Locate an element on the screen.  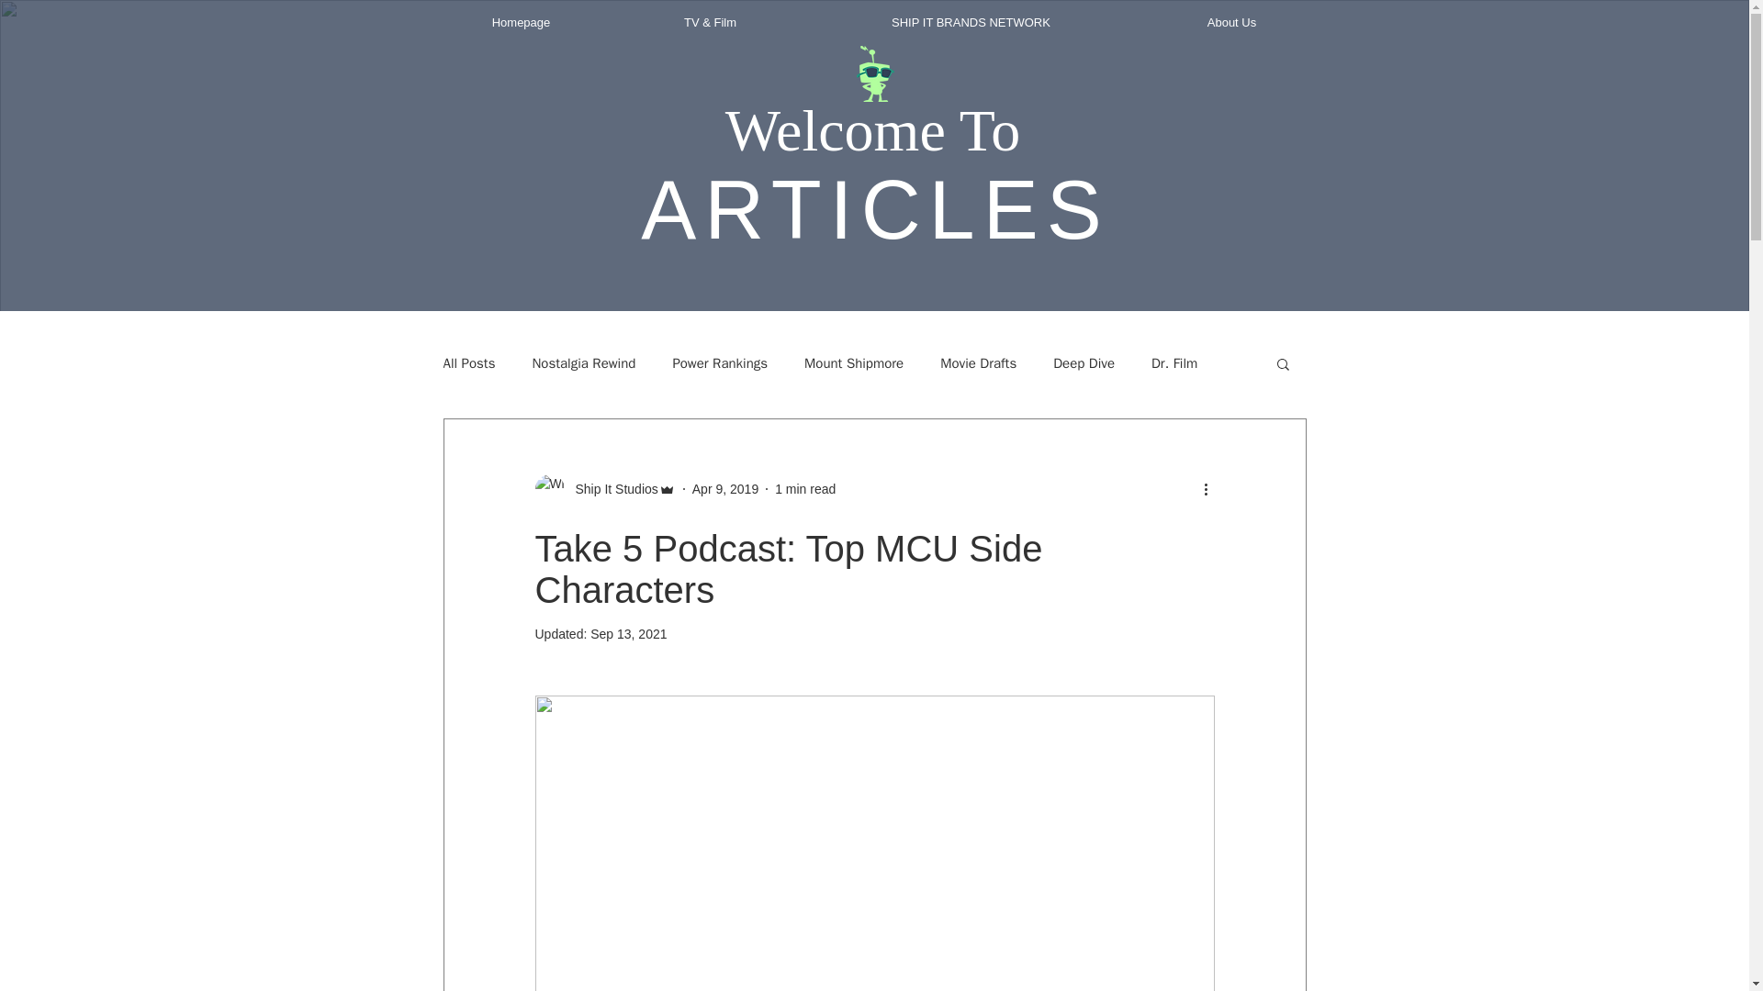
Dr. Film is located at coordinates (1173, 362).